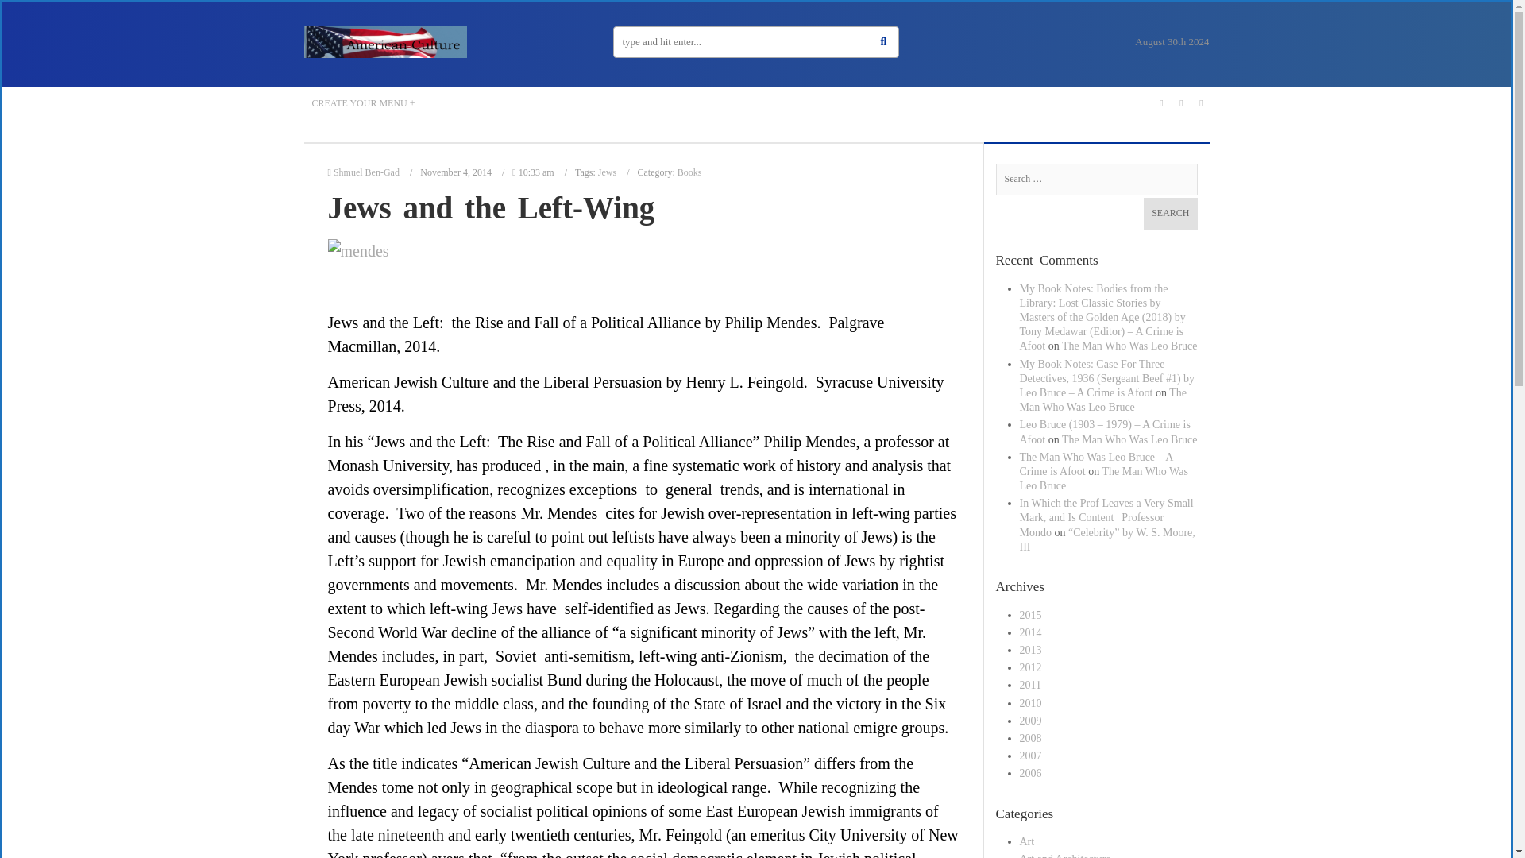  What do you see at coordinates (1031, 739) in the screenshot?
I see `2008` at bounding box center [1031, 739].